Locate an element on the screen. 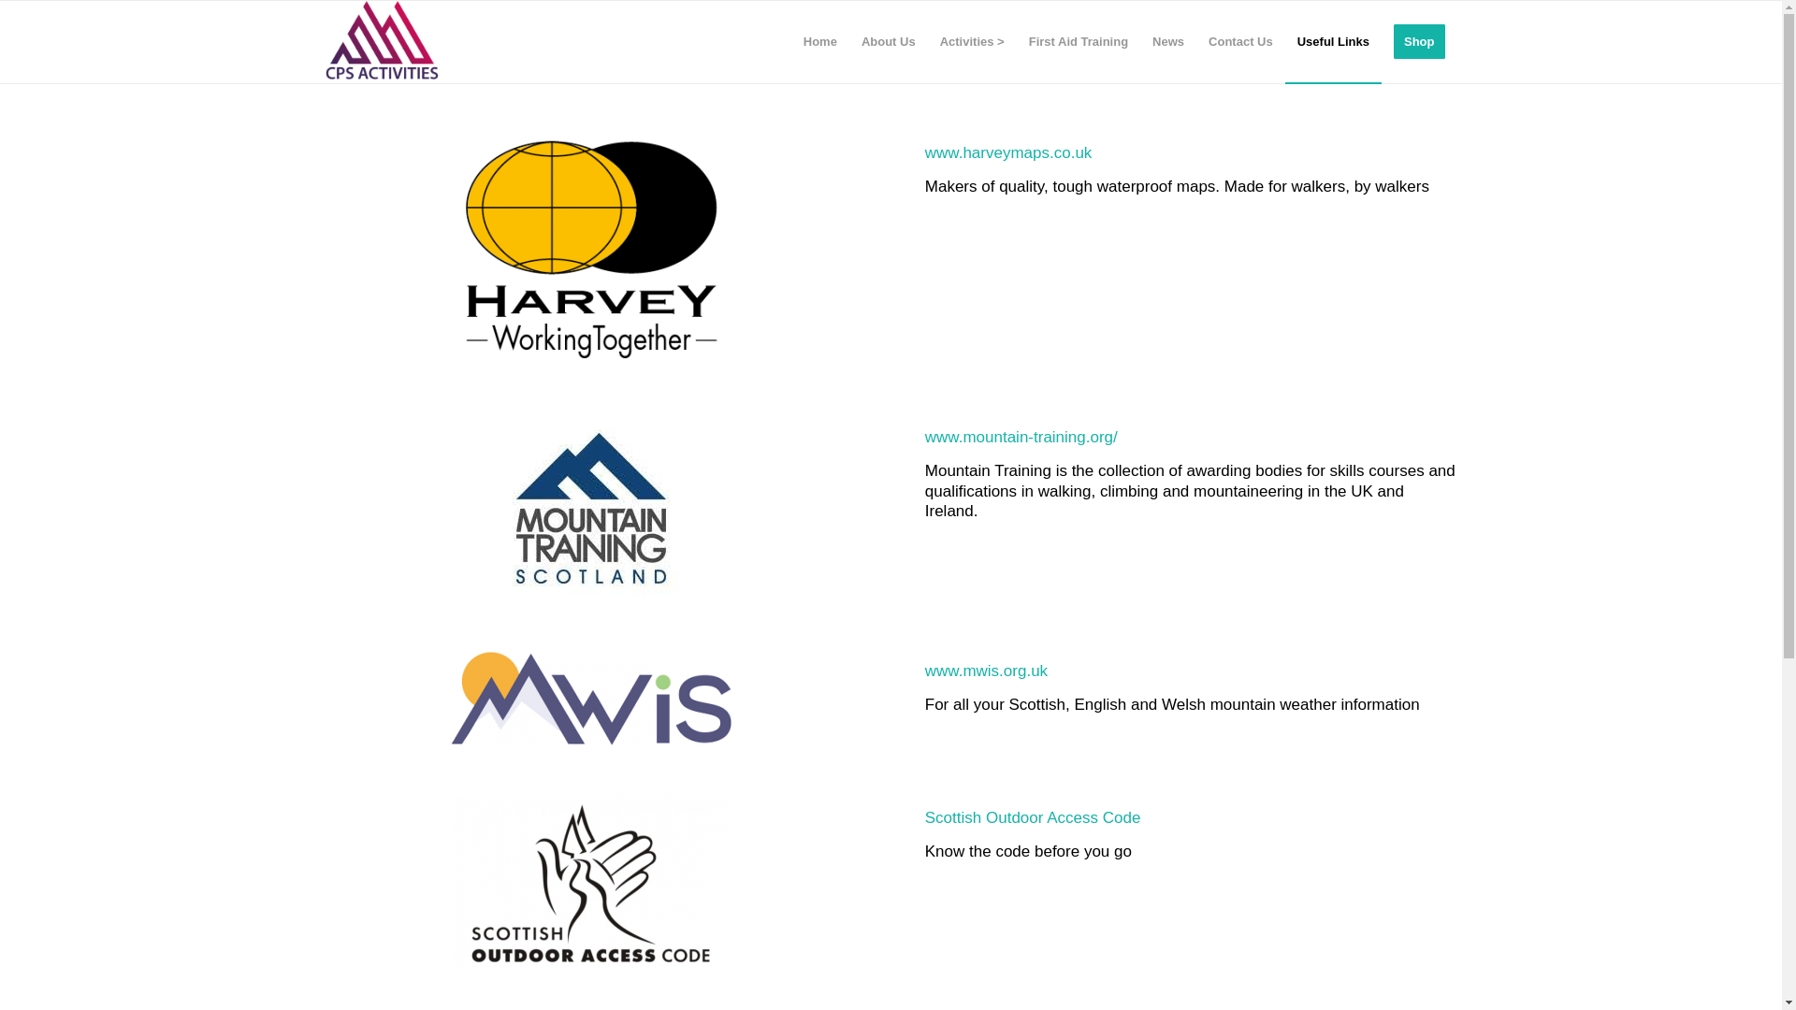  About Us is located at coordinates (889, 41).